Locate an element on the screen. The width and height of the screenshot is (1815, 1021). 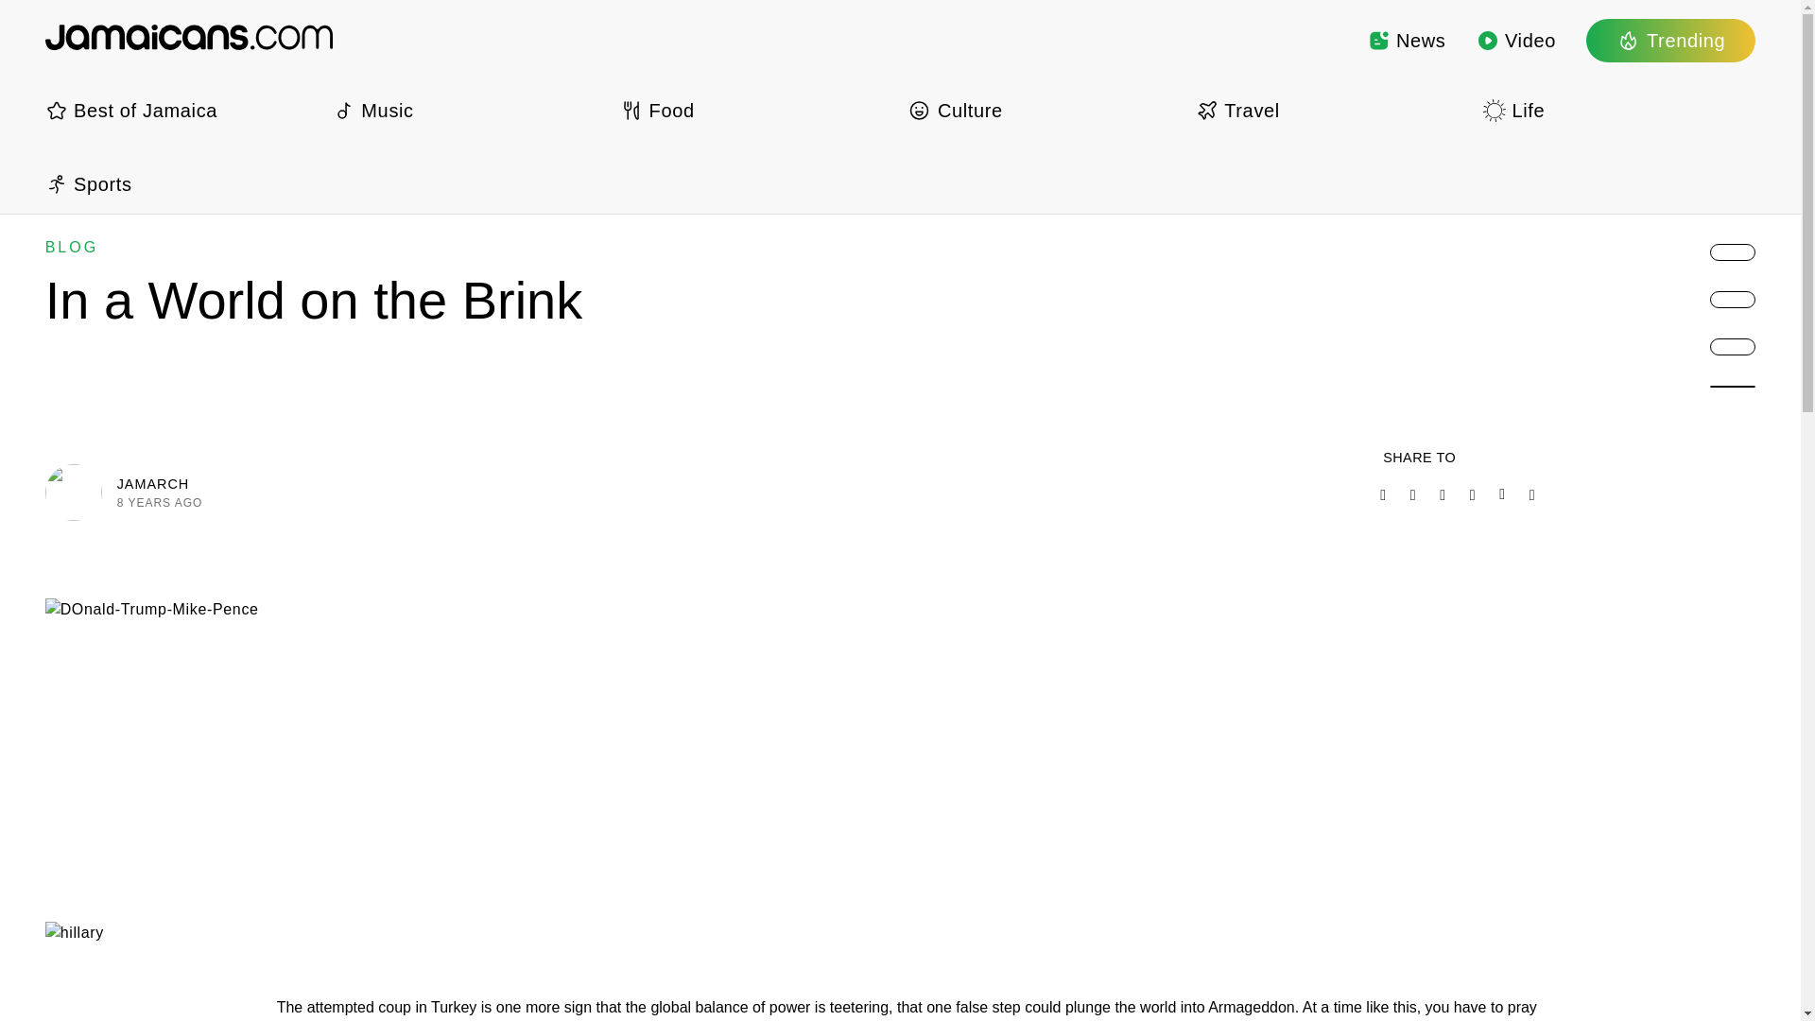
Sports is located at coordinates (181, 183).